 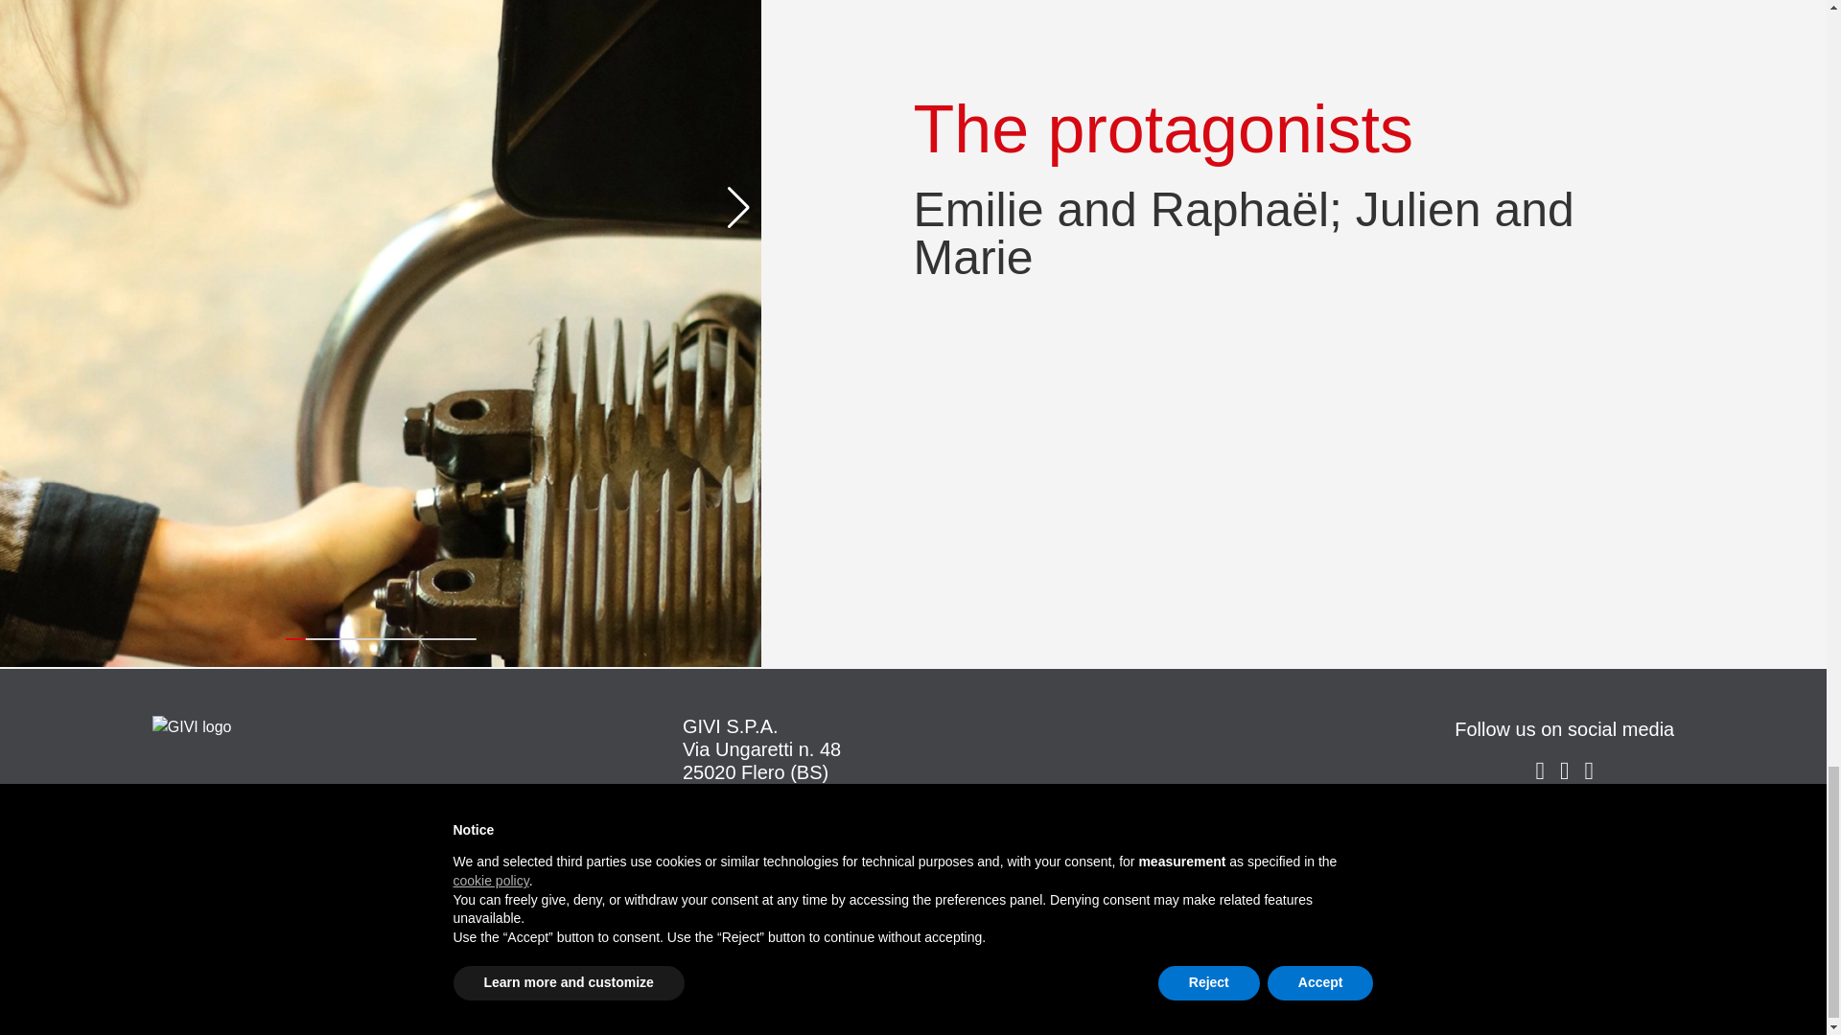 I want to click on Cookie policy, so click(x=1564, y=826).